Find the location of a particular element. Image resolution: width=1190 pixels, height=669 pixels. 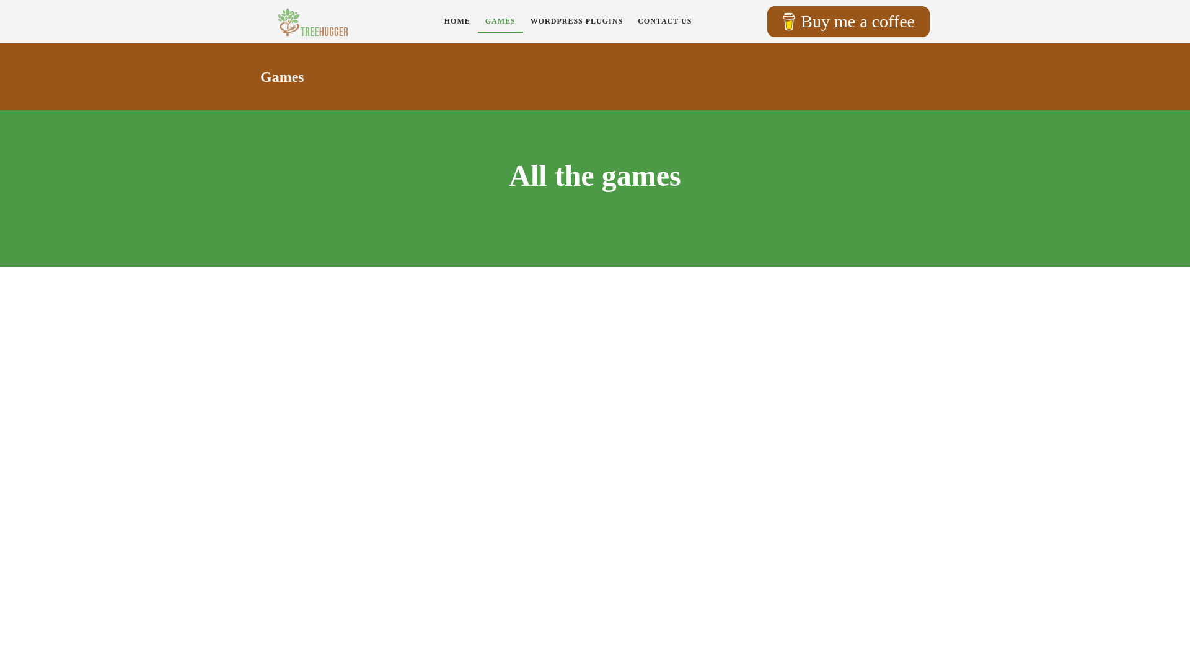

CONTACT US is located at coordinates (664, 21).